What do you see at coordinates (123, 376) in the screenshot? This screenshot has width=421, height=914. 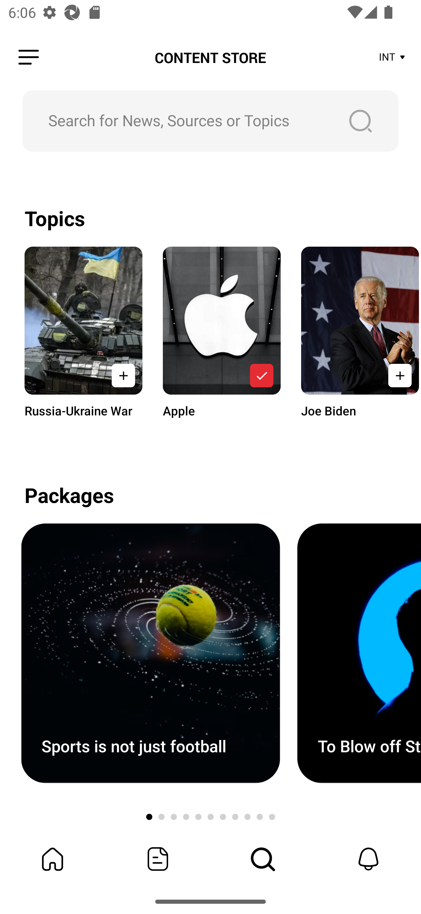 I see `Add To My Bundle` at bounding box center [123, 376].